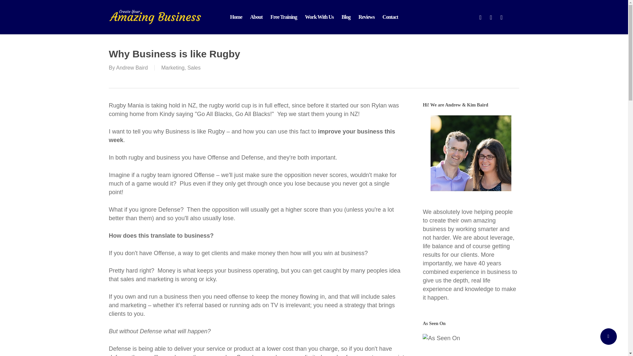 This screenshot has height=356, width=633. Describe the element at coordinates (501, 17) in the screenshot. I see `linkedin` at that location.